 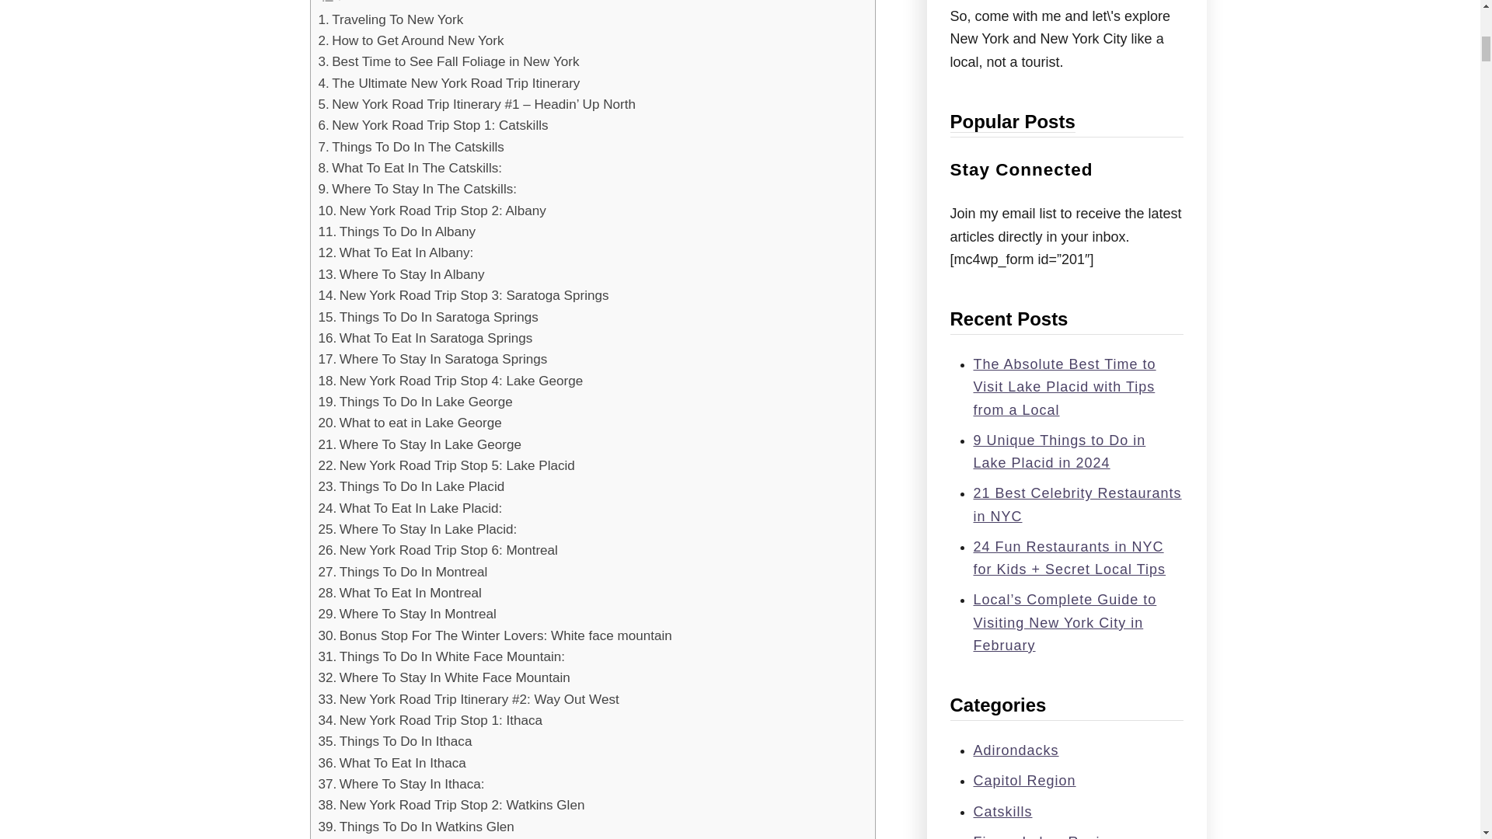 What do you see at coordinates (449, 82) in the screenshot?
I see `The Ultimate New York Road Trip Itinerary` at bounding box center [449, 82].